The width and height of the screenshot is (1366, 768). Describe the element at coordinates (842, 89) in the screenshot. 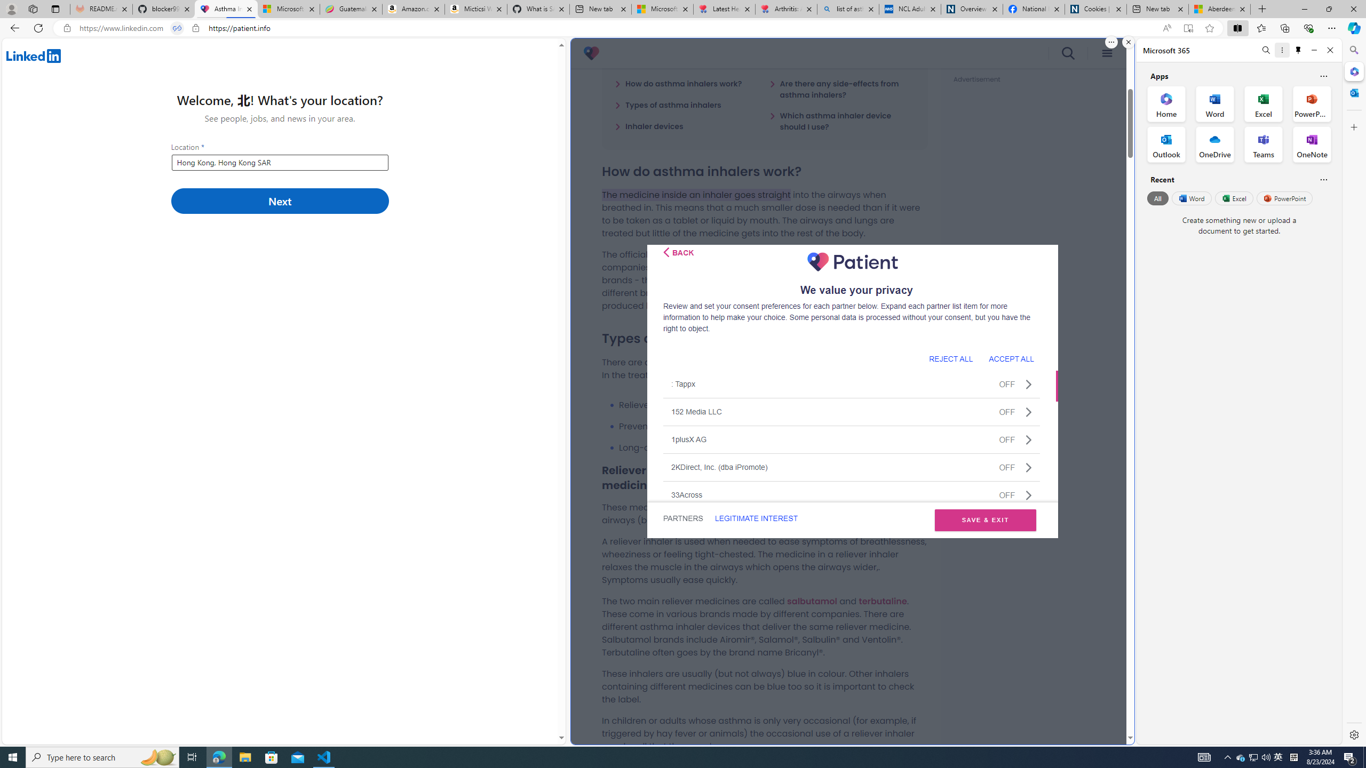

I see `Are there any side-effects from asthma inhalers?` at that location.